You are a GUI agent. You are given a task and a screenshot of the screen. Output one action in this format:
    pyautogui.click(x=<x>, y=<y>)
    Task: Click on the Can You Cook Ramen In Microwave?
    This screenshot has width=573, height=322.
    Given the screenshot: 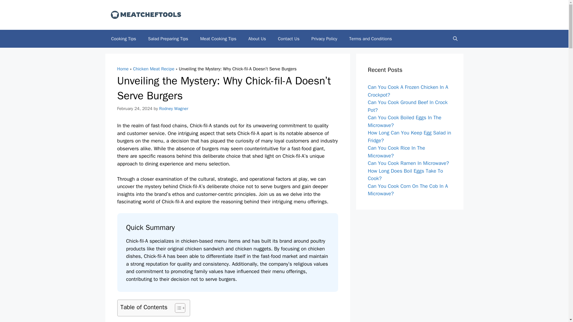 What is the action you would take?
    pyautogui.click(x=408, y=163)
    